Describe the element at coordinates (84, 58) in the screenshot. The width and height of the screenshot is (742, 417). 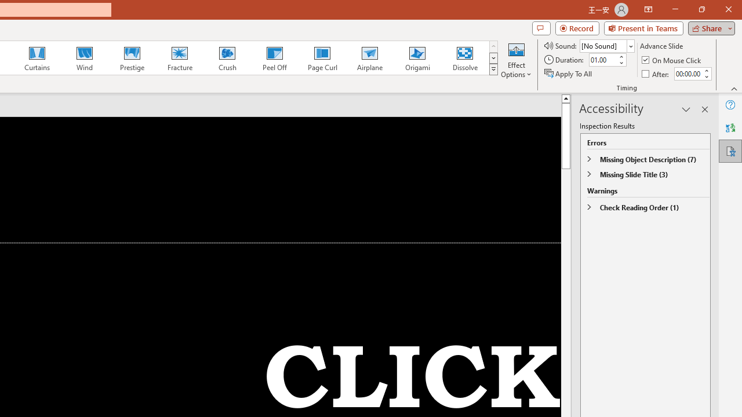
I see `Wind` at that location.